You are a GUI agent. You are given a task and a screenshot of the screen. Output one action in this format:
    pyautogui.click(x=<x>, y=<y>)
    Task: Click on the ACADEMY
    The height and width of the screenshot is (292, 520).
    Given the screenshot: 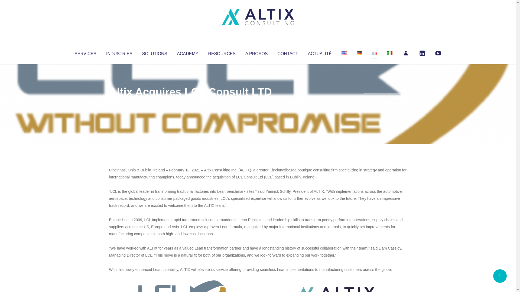 What is the action you would take?
    pyautogui.click(x=187, y=52)
    